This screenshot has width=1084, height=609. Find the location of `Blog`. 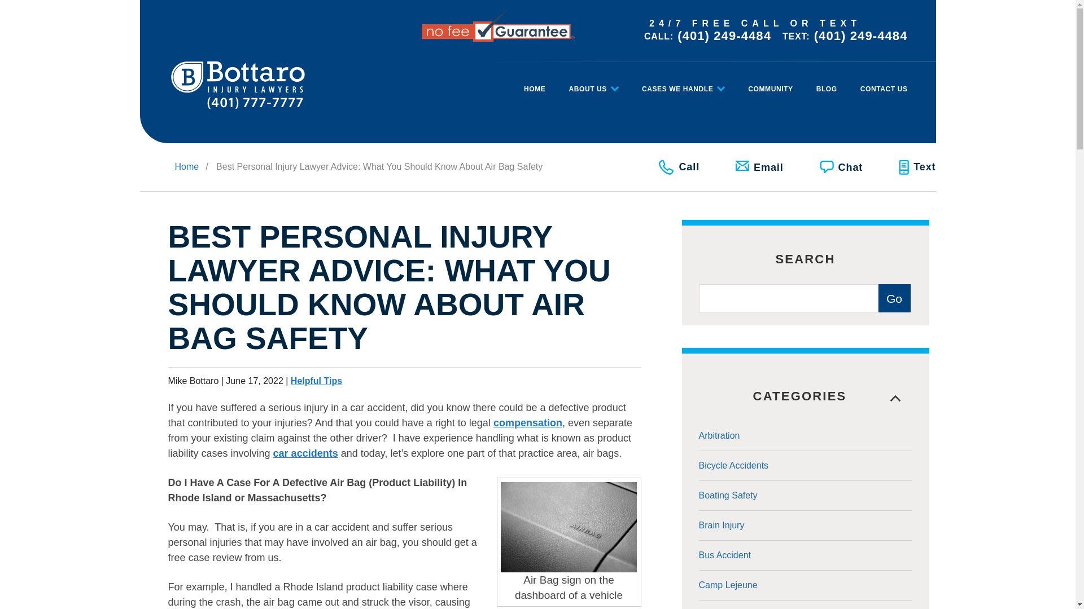

Blog is located at coordinates (827, 83).